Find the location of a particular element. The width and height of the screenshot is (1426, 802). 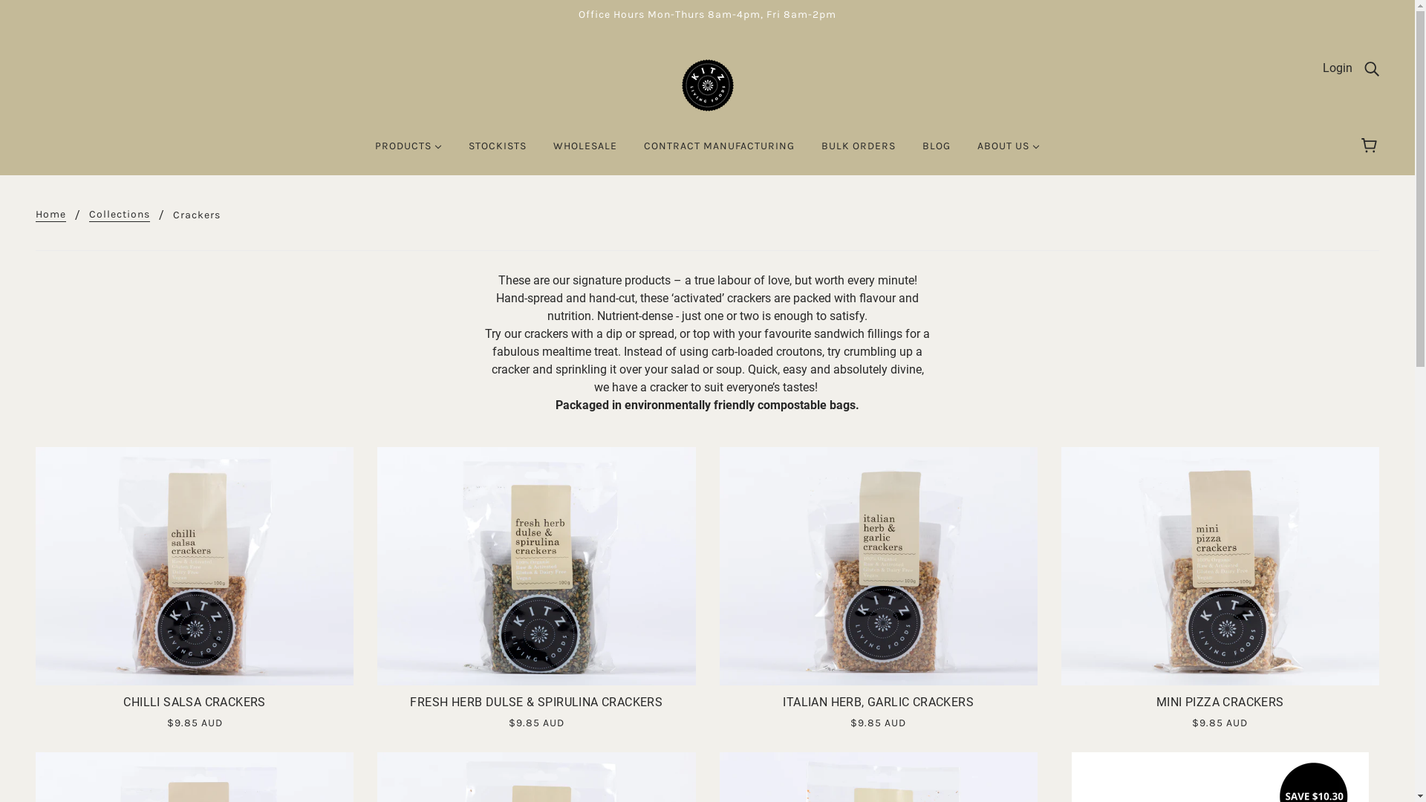

BULK ORDERS is located at coordinates (859, 152).